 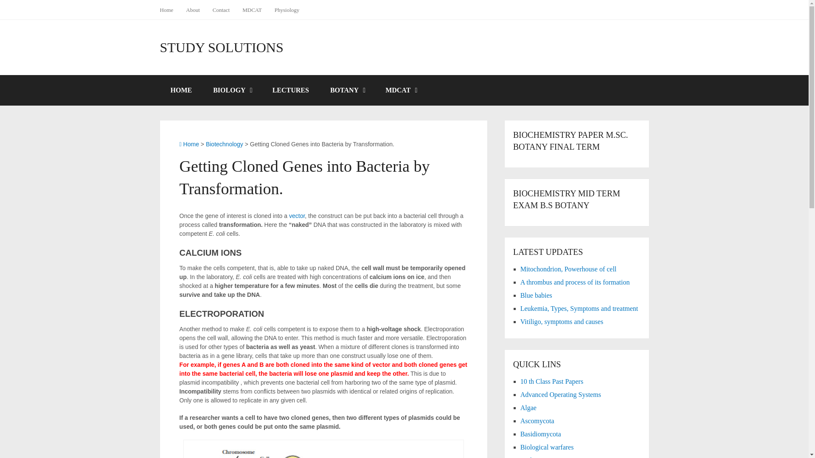 What do you see at coordinates (290, 90) in the screenshot?
I see `LECTURES` at bounding box center [290, 90].